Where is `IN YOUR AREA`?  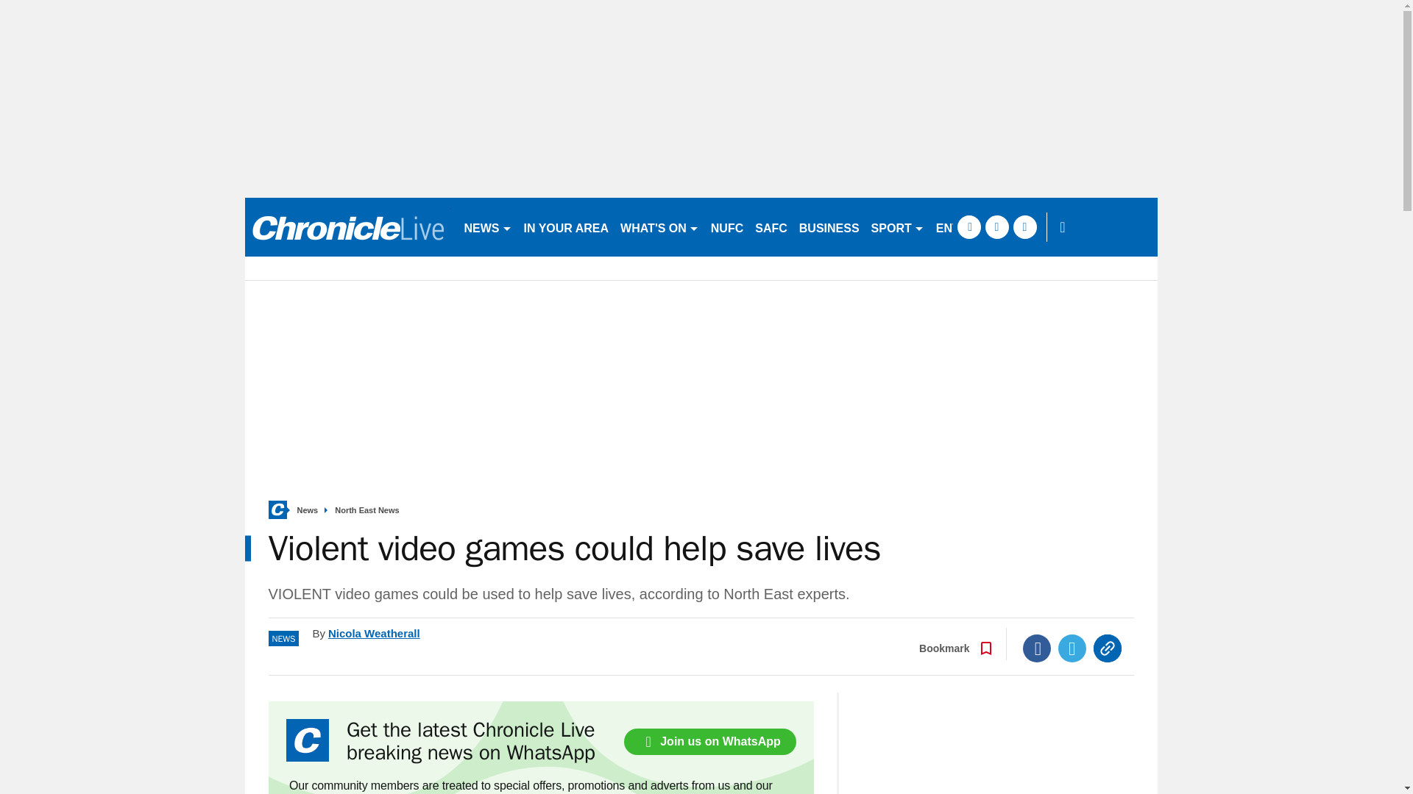 IN YOUR AREA is located at coordinates (567, 226).